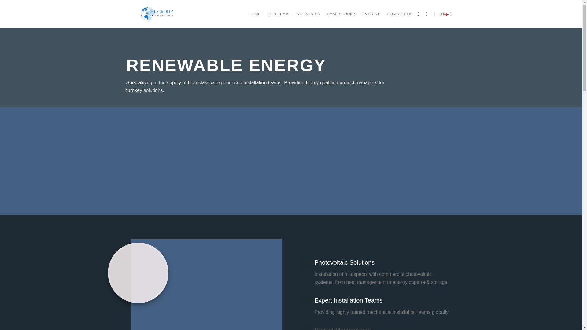  What do you see at coordinates (400, 14) in the screenshot?
I see `CONTACT US` at bounding box center [400, 14].